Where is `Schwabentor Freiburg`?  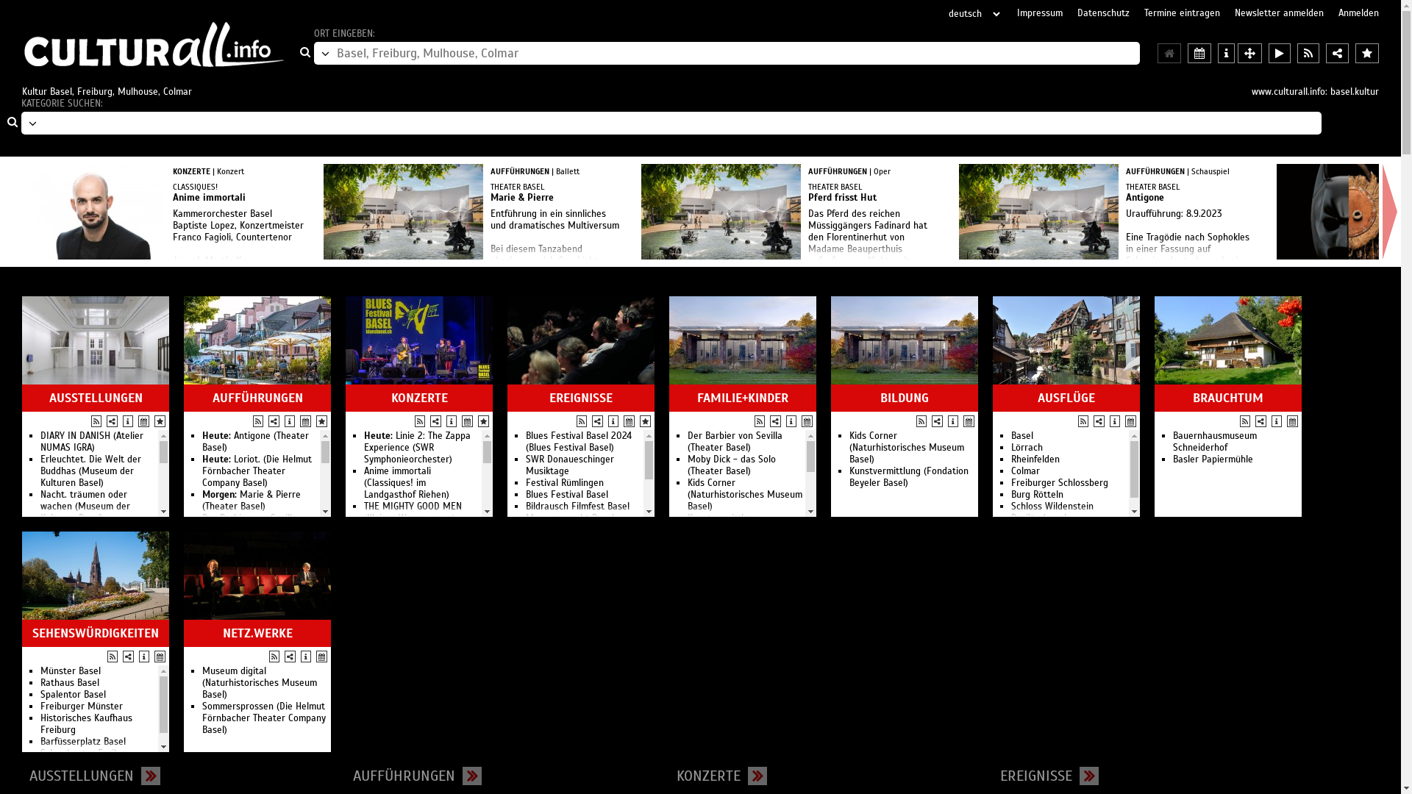 Schwabentor Freiburg is located at coordinates (87, 754).